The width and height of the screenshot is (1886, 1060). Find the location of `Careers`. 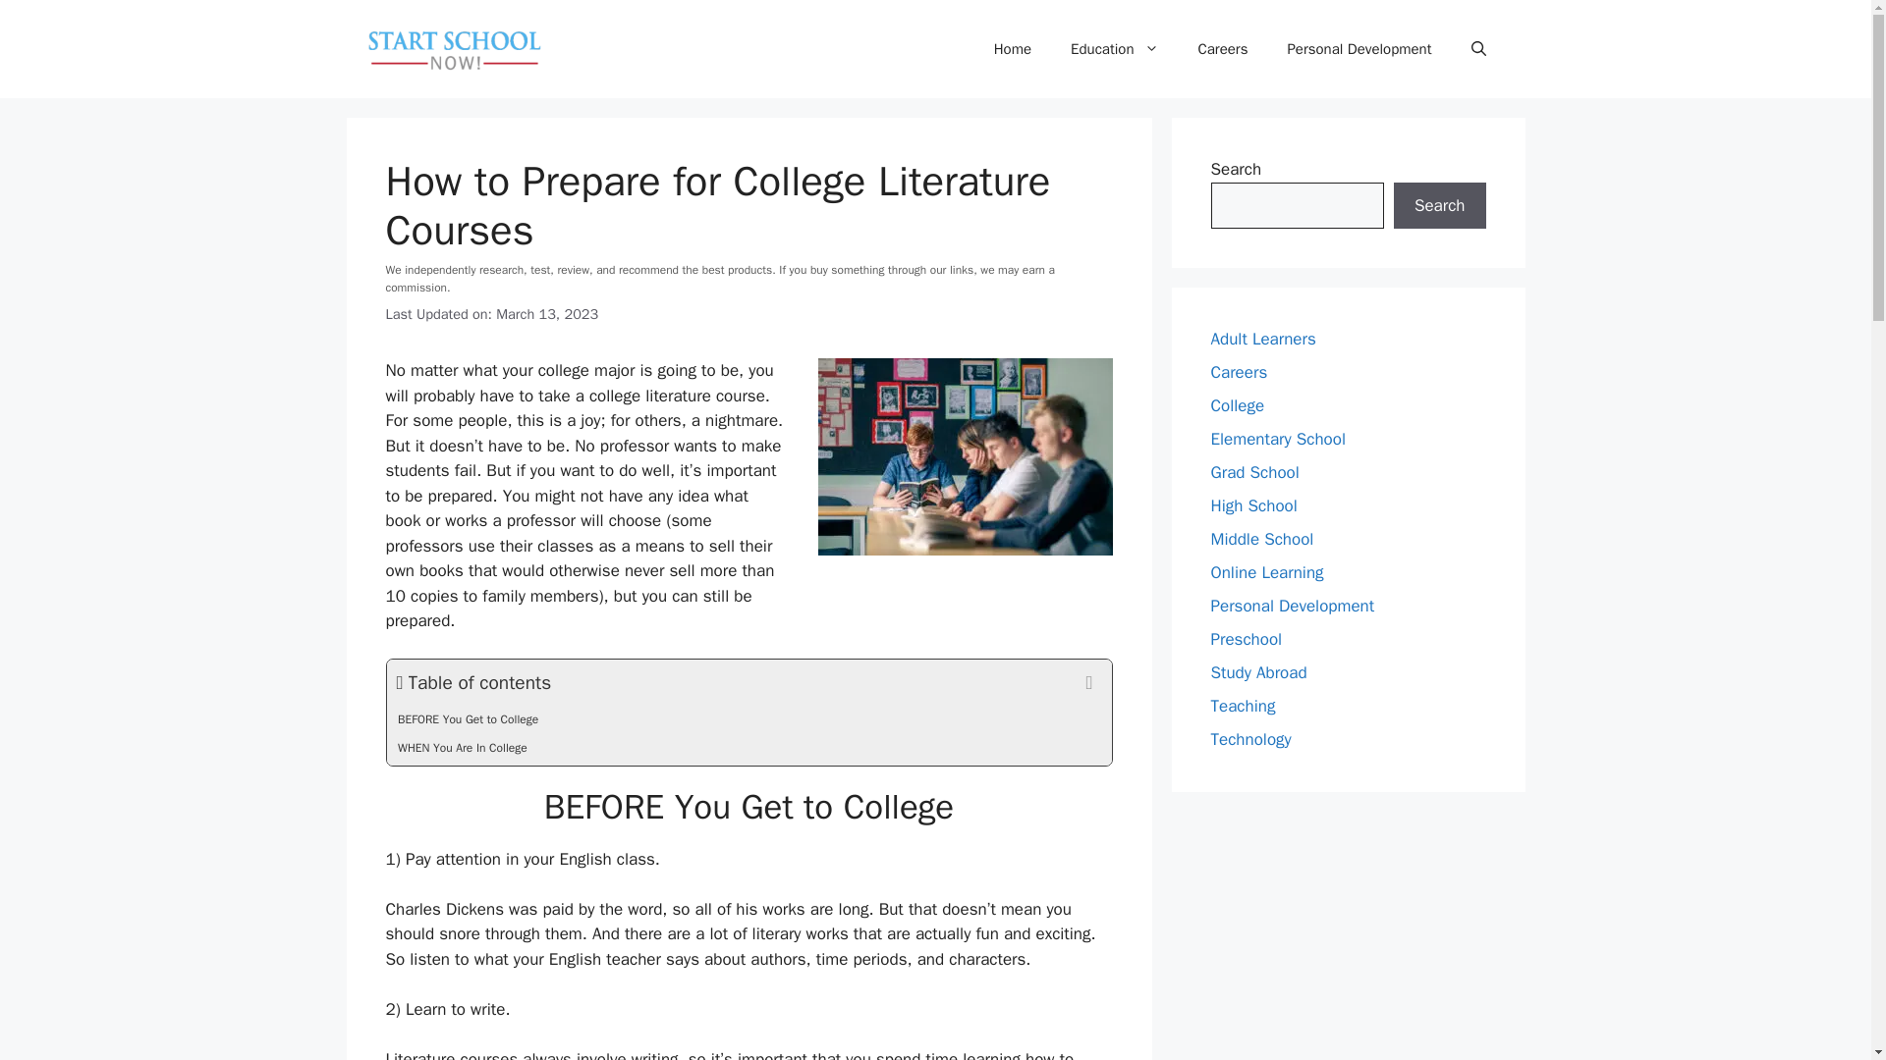

Careers is located at coordinates (1223, 49).